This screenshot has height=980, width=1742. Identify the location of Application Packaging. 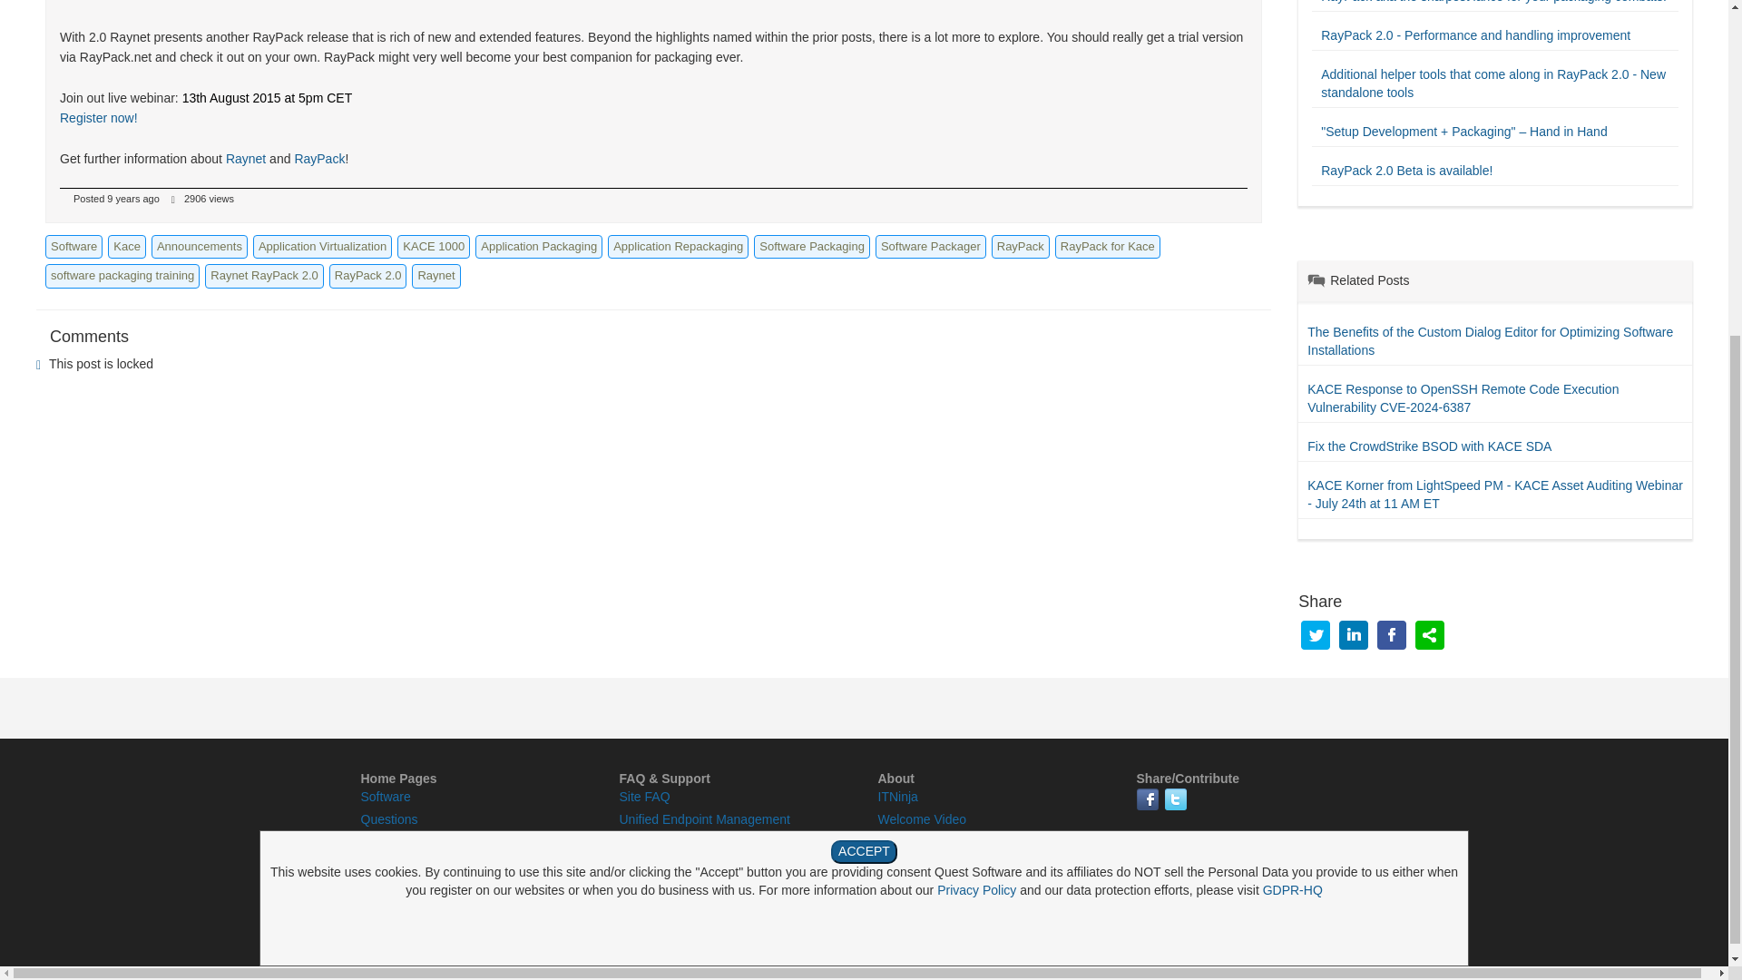
(539, 247).